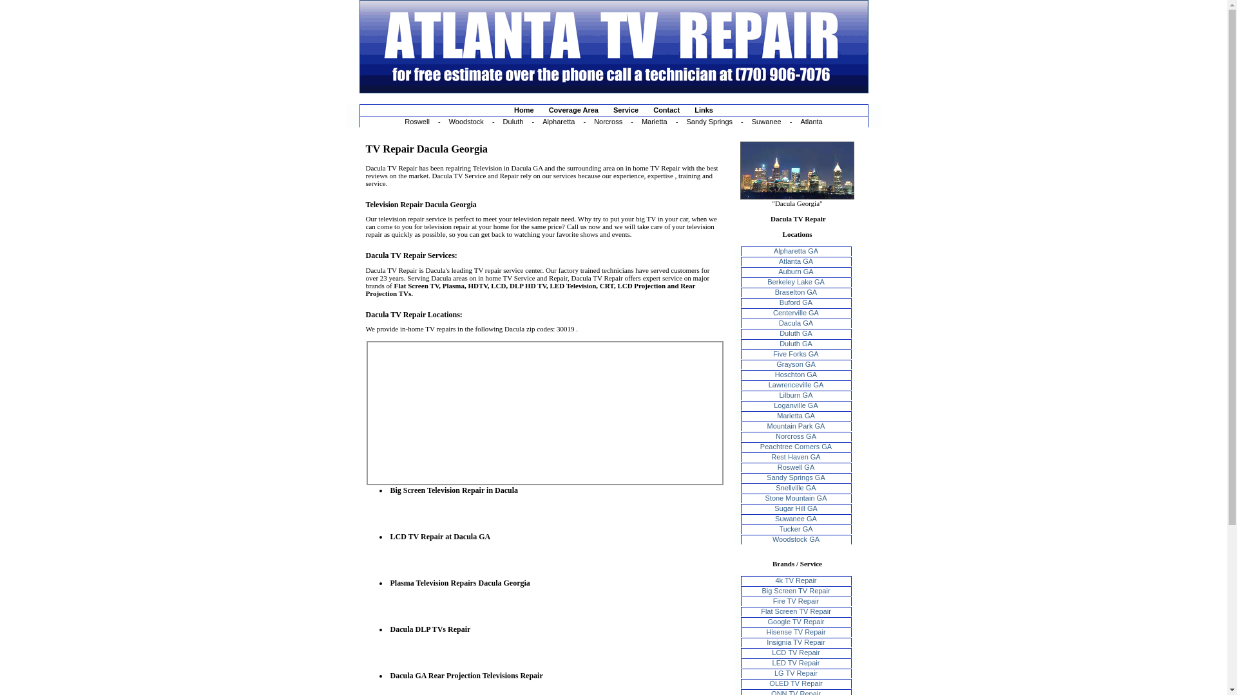 This screenshot has width=1237, height=695. Describe the element at coordinates (626, 110) in the screenshot. I see `Service` at that location.